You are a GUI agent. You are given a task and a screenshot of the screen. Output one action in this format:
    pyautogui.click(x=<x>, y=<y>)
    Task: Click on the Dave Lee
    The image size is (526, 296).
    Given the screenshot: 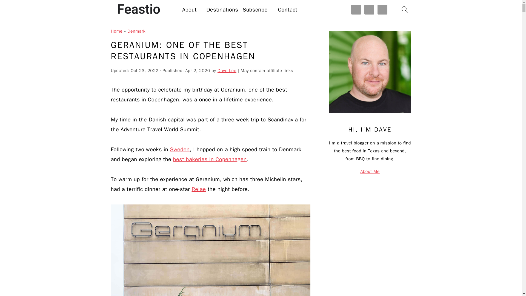 What is the action you would take?
    pyautogui.click(x=227, y=71)
    